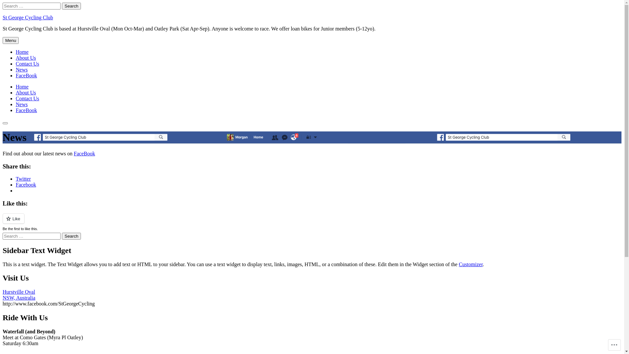  I want to click on Home, so click(22, 52).